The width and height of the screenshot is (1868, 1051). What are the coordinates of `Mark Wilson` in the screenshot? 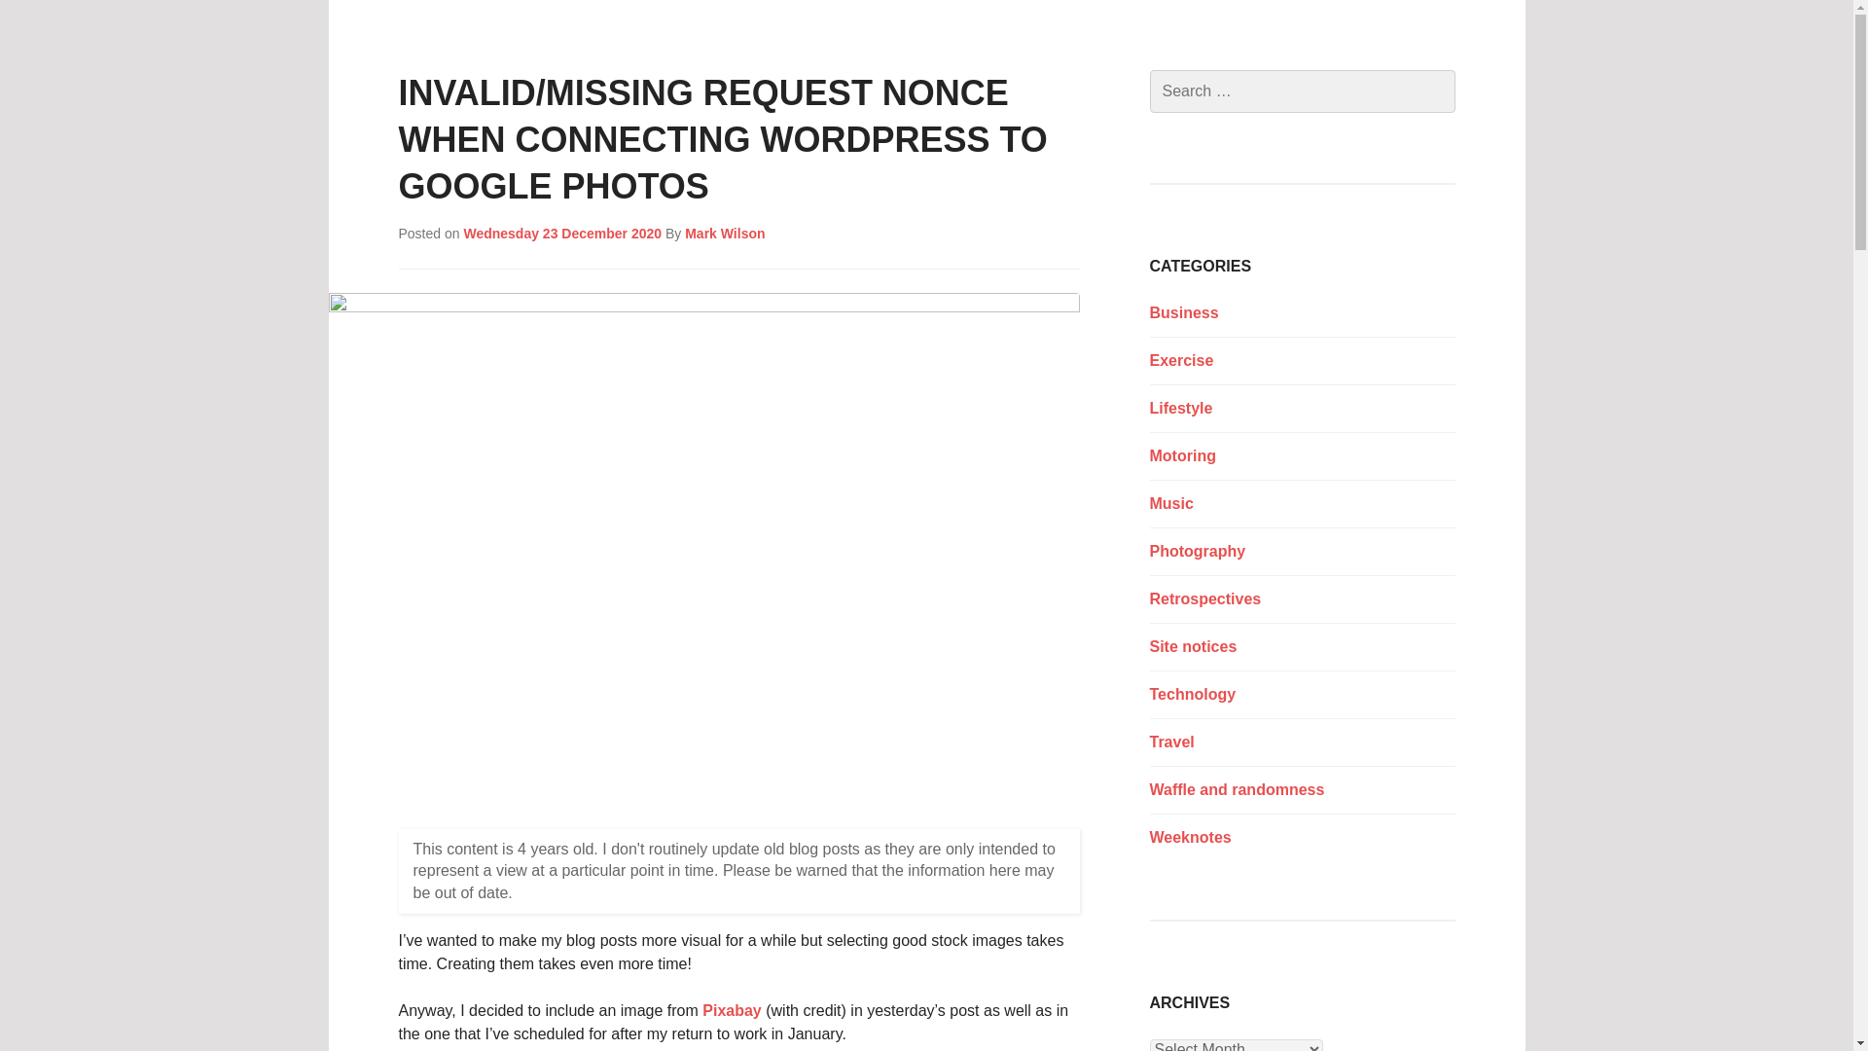 It's located at (724, 234).